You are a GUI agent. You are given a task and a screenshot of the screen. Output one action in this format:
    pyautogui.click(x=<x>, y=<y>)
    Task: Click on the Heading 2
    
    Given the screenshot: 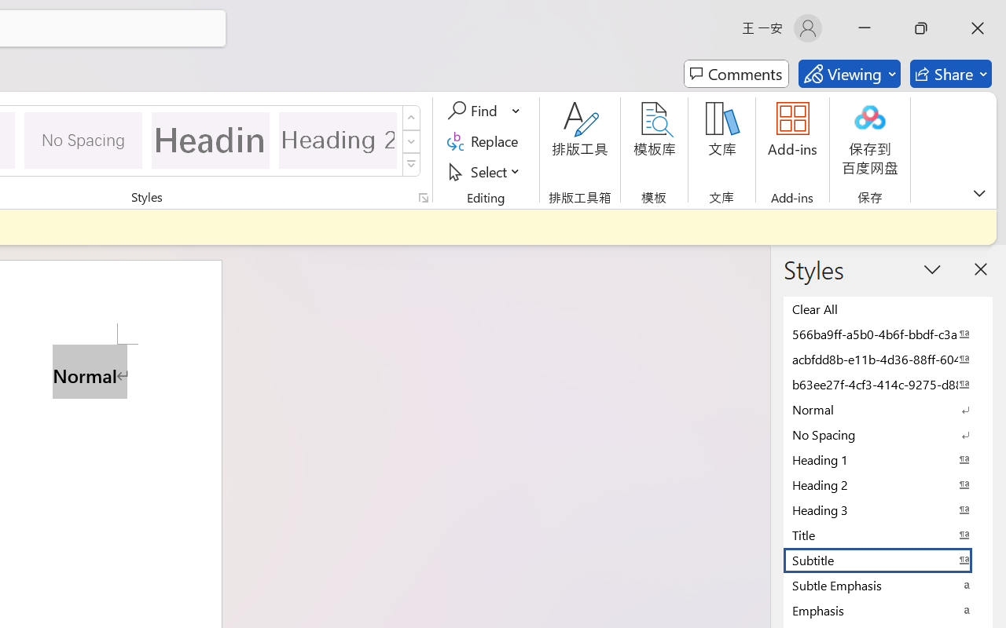 What is the action you would take?
    pyautogui.click(x=338, y=140)
    